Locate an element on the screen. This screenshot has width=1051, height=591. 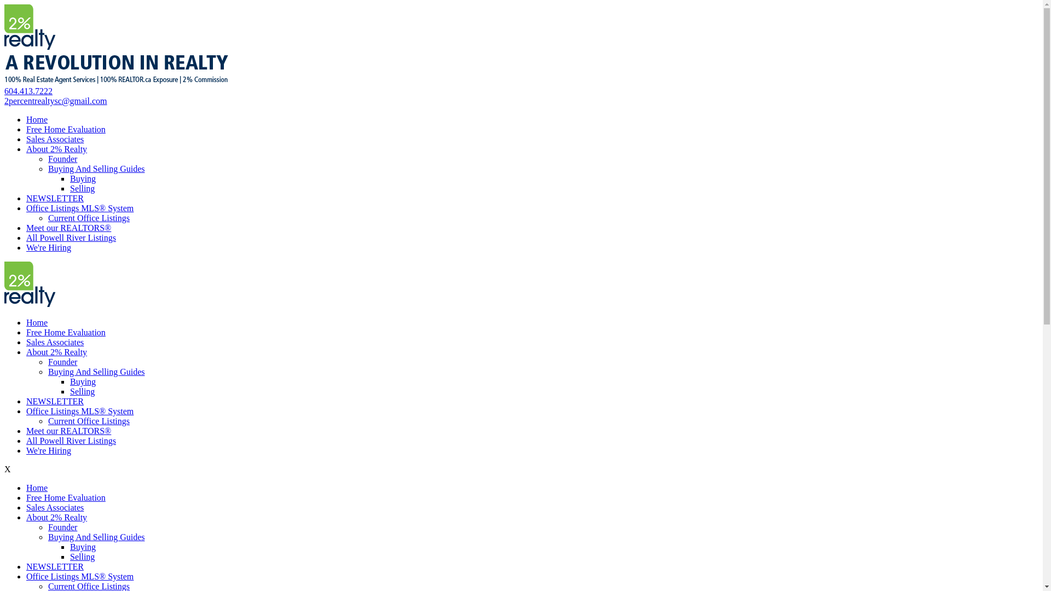
All Powell River Listings is located at coordinates (71, 441).